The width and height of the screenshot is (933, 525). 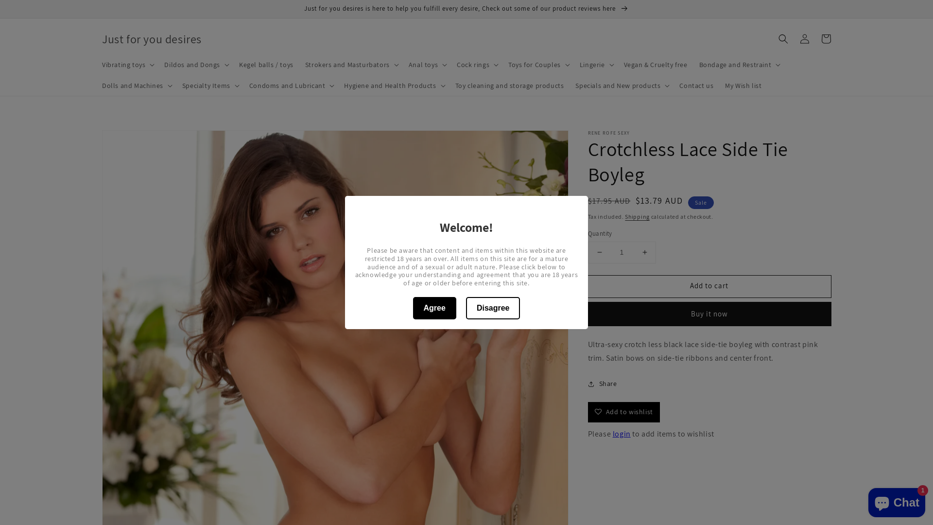 I want to click on Shopify online store chat, so click(x=897, y=501).